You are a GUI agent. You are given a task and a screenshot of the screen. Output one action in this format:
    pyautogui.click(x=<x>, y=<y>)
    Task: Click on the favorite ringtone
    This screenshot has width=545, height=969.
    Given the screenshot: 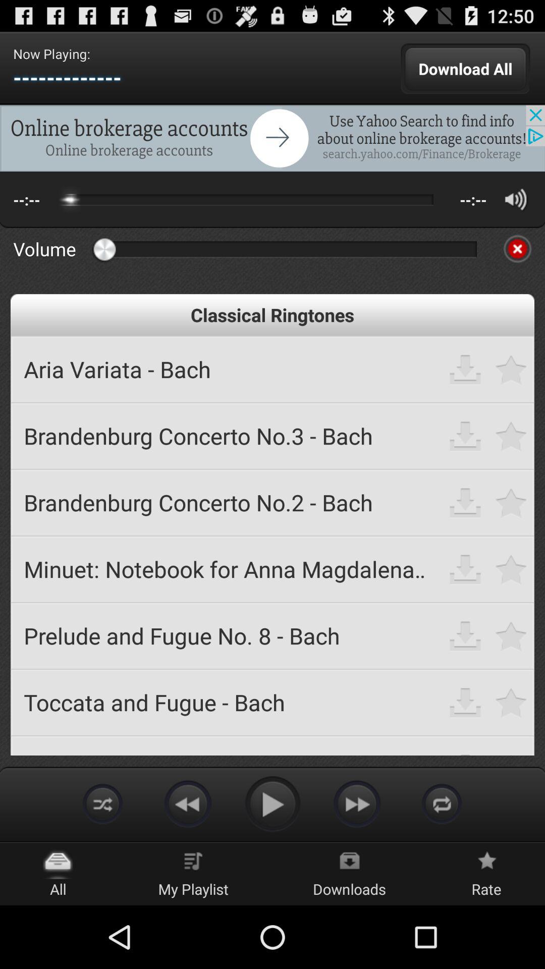 What is the action you would take?
    pyautogui.click(x=512, y=436)
    